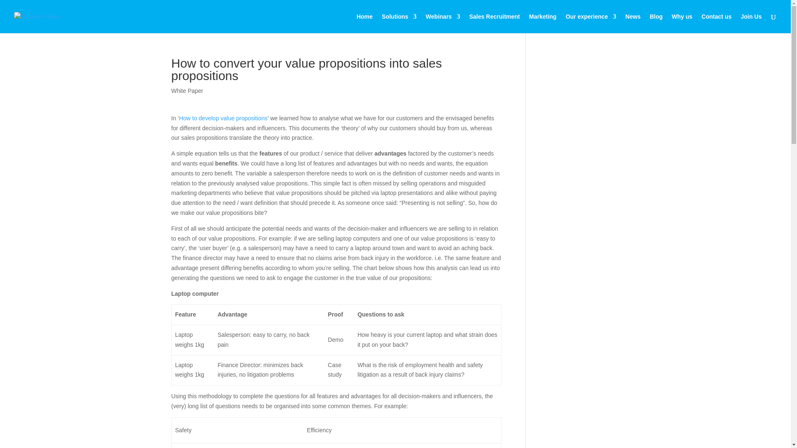 The height and width of the screenshot is (448, 797). I want to click on Contact us, so click(716, 23).